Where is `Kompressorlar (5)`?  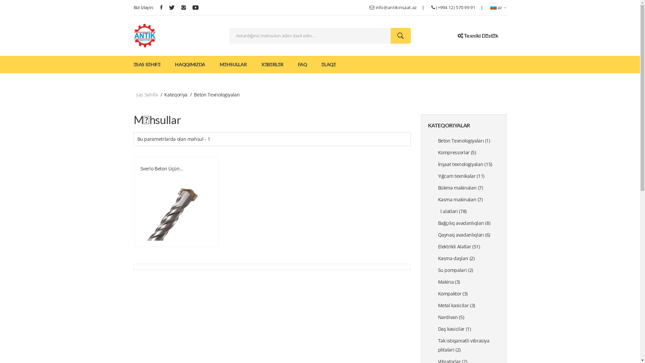
Kompressorlar (5) is located at coordinates (469, 153).